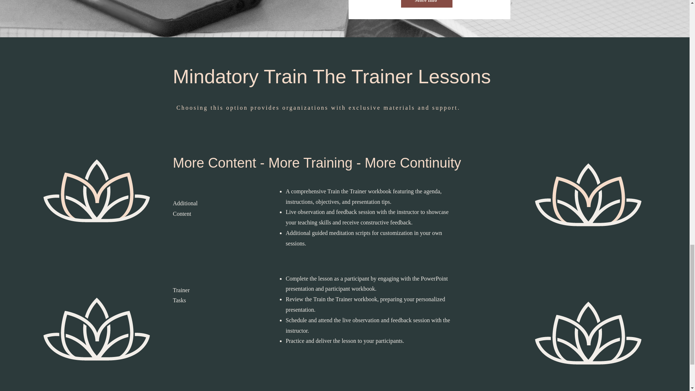 This screenshot has height=391, width=695. Describe the element at coordinates (426, 4) in the screenshot. I see `More Info` at that location.